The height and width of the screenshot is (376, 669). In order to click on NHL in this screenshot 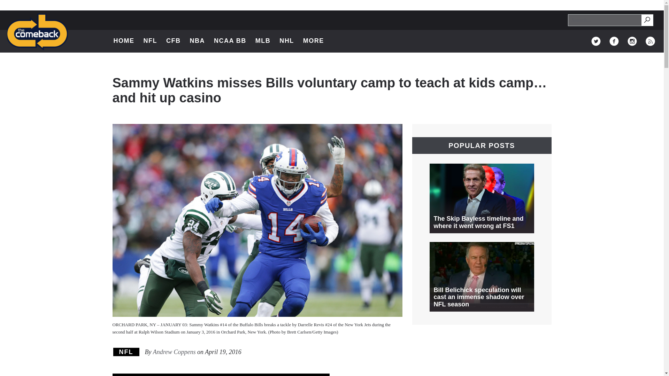, I will do `click(317, 41)`.